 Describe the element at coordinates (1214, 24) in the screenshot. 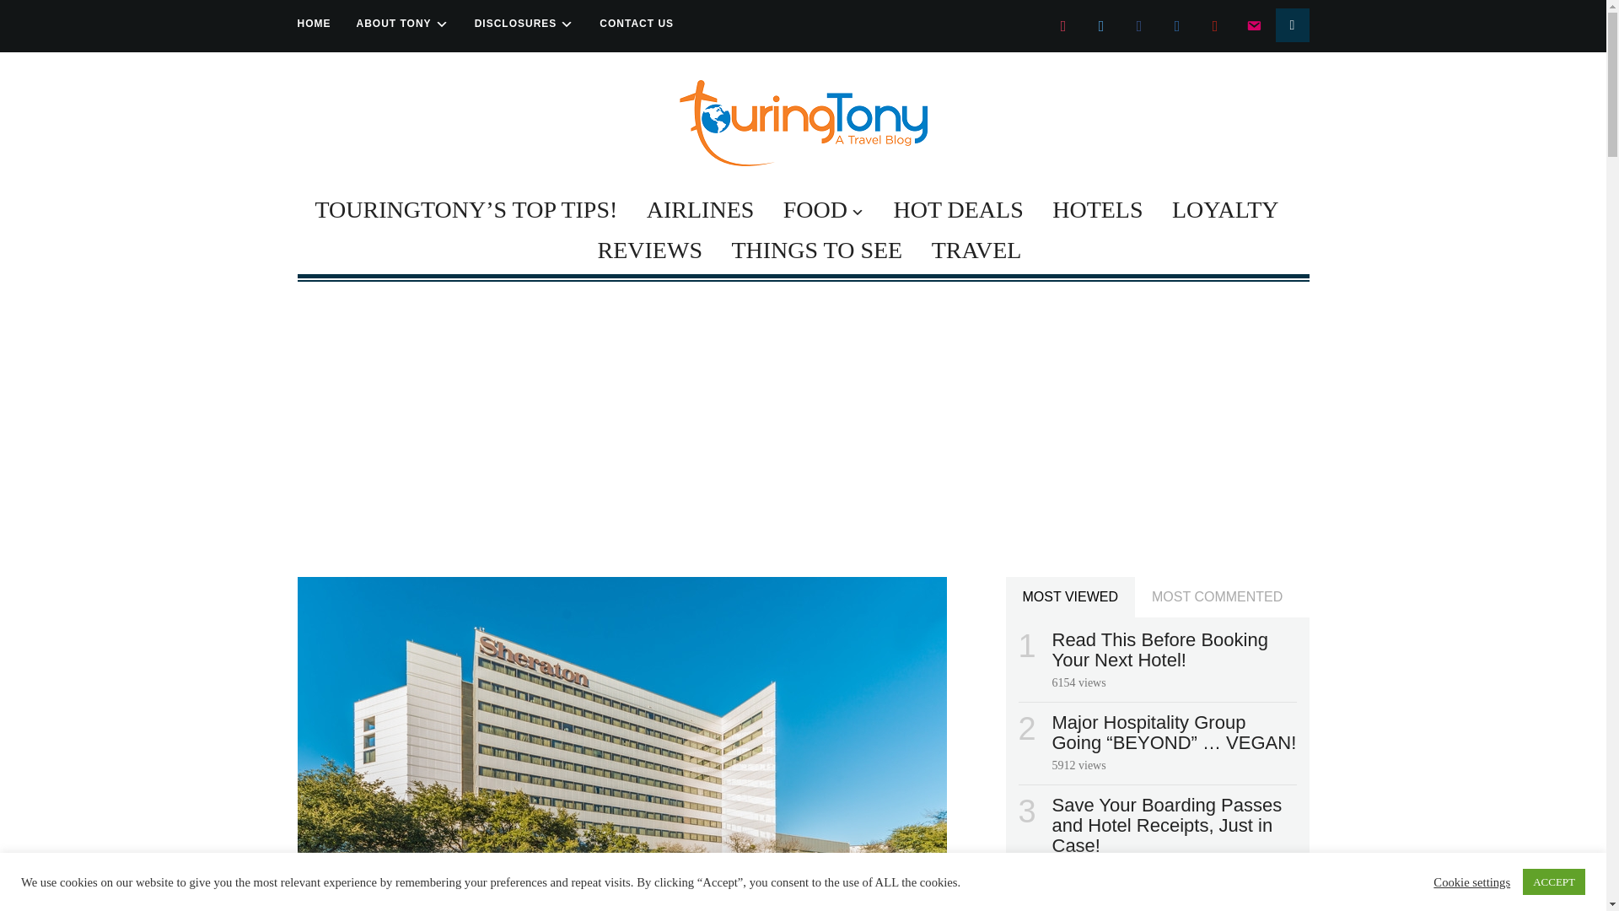

I see `Default Label` at that location.